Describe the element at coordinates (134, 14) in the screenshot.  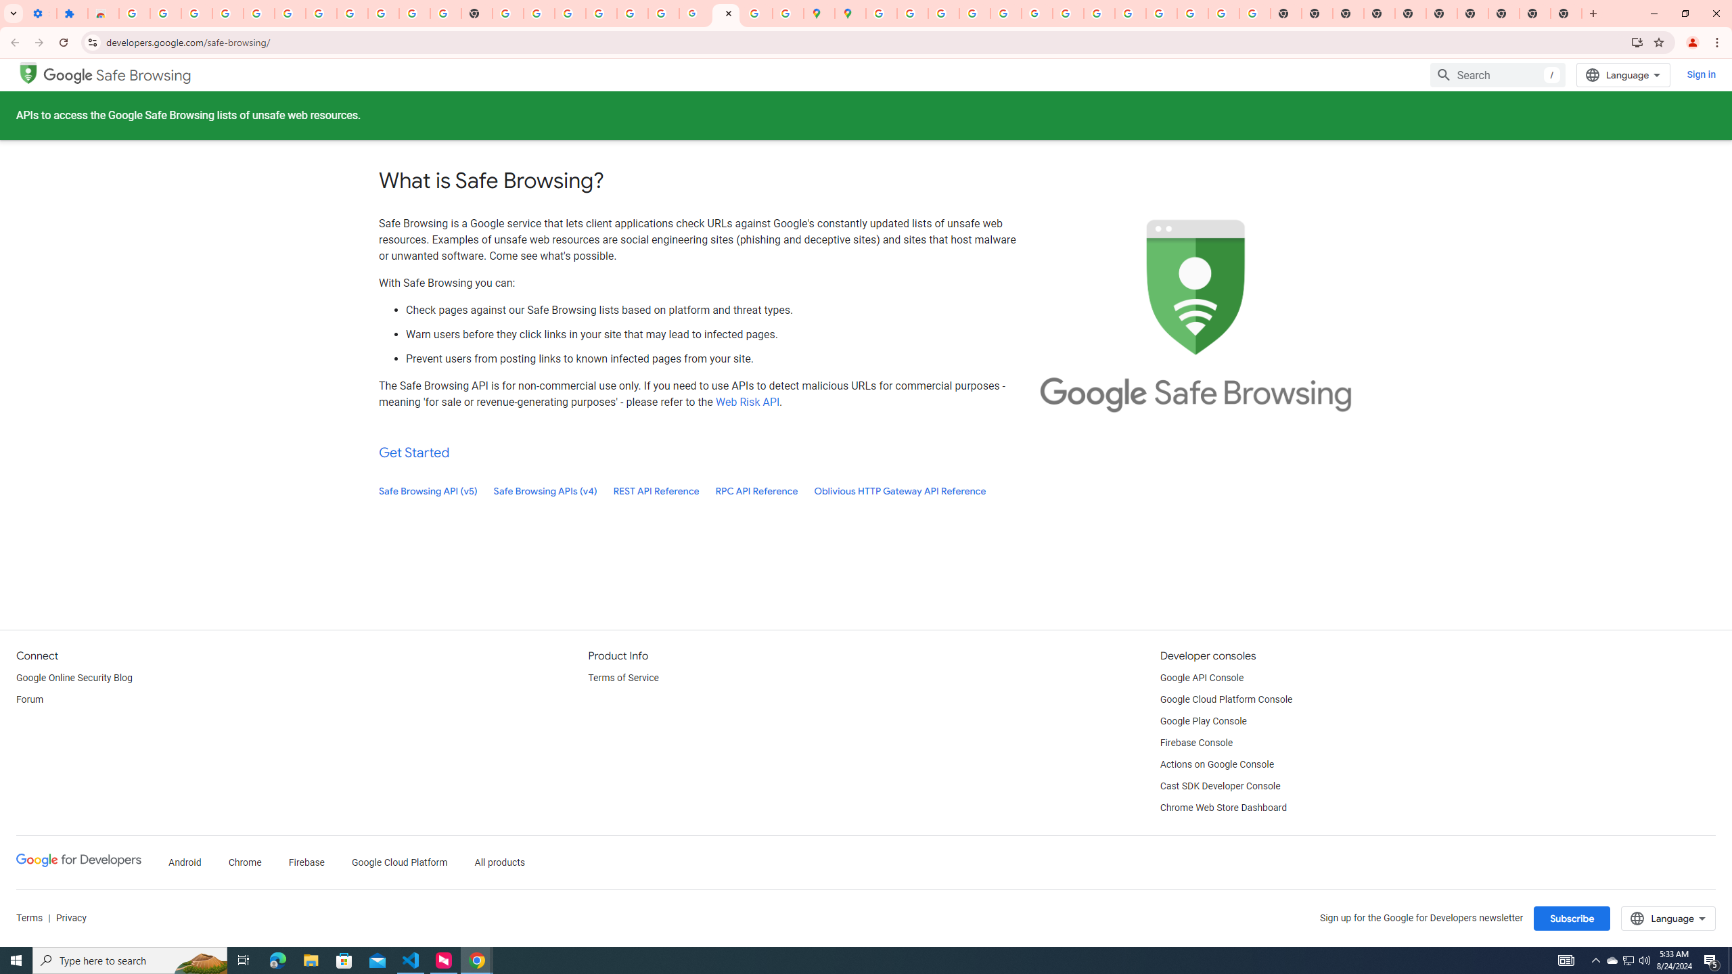
I see `Sign in - Google Accounts` at that location.